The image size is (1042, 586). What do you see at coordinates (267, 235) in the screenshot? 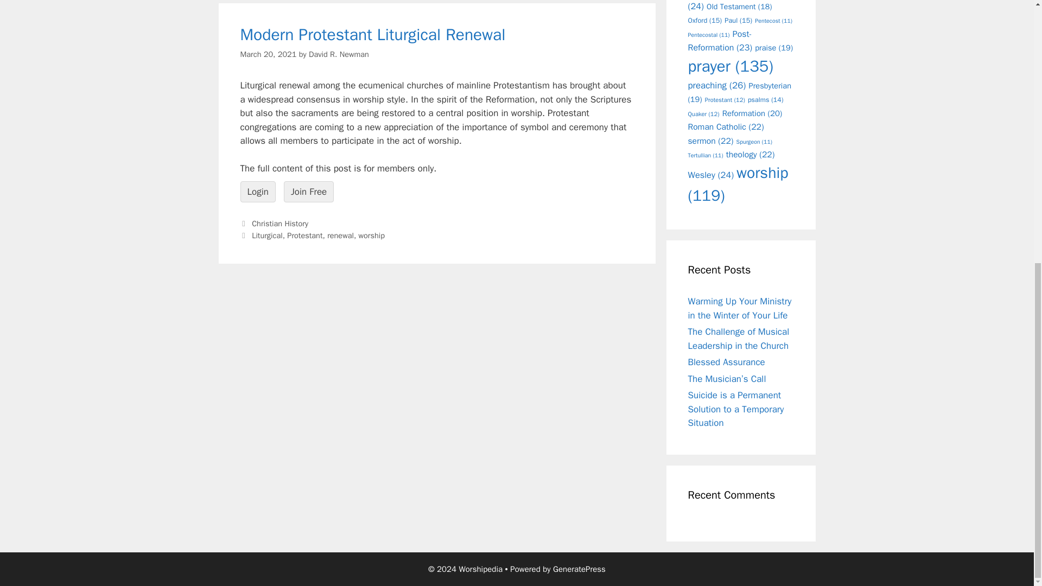
I see `Liturgical` at bounding box center [267, 235].